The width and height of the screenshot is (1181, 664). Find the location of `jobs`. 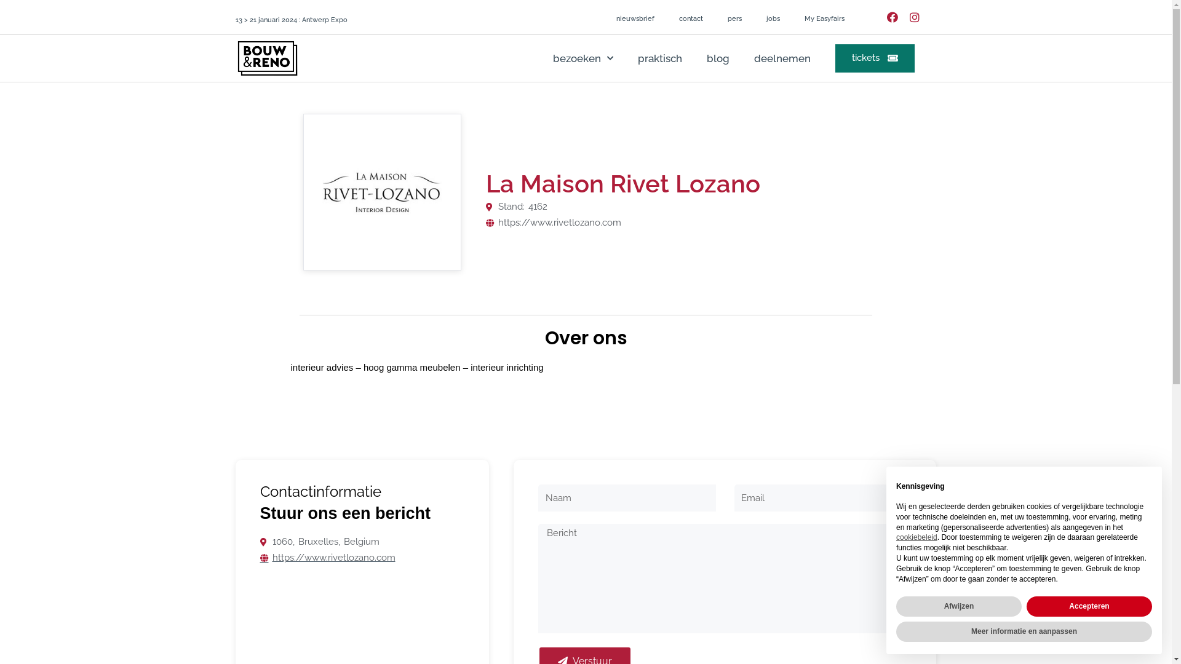

jobs is located at coordinates (773, 19).